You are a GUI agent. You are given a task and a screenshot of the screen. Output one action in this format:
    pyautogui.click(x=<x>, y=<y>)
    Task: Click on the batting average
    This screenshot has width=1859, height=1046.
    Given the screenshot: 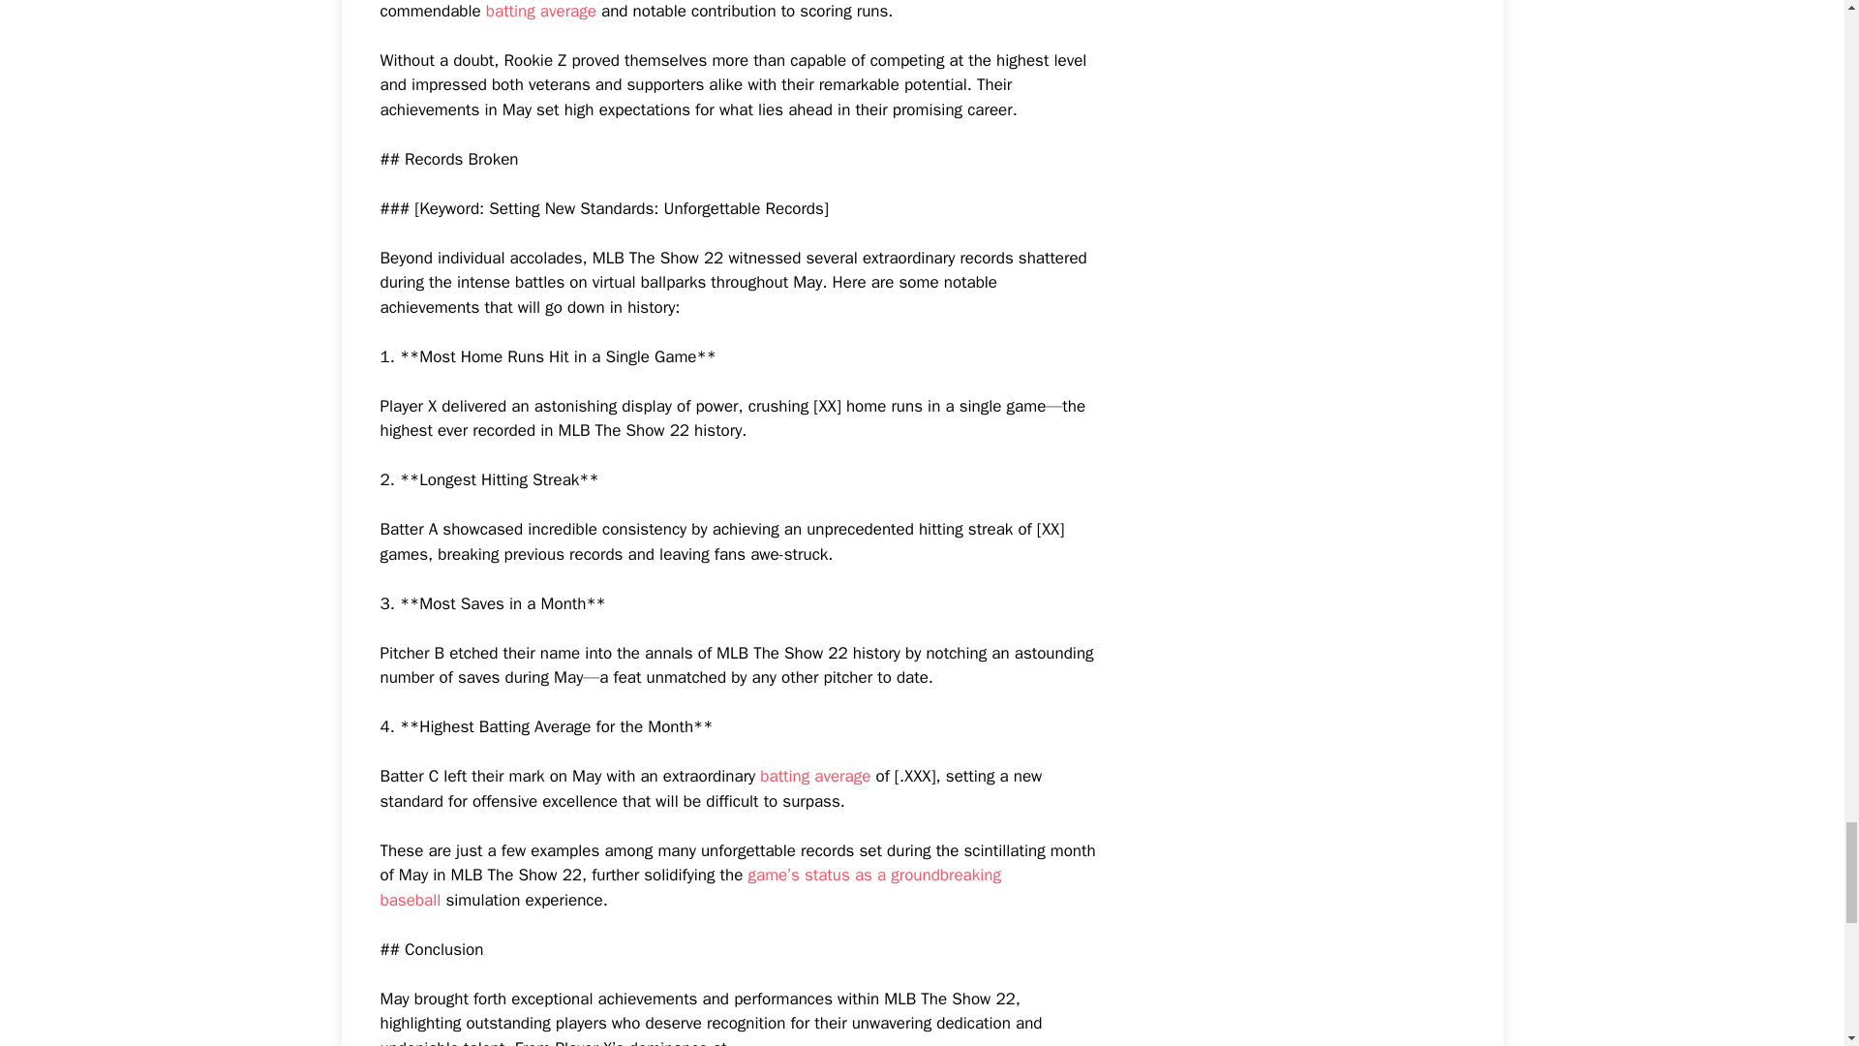 What is the action you would take?
    pyautogui.click(x=540, y=11)
    